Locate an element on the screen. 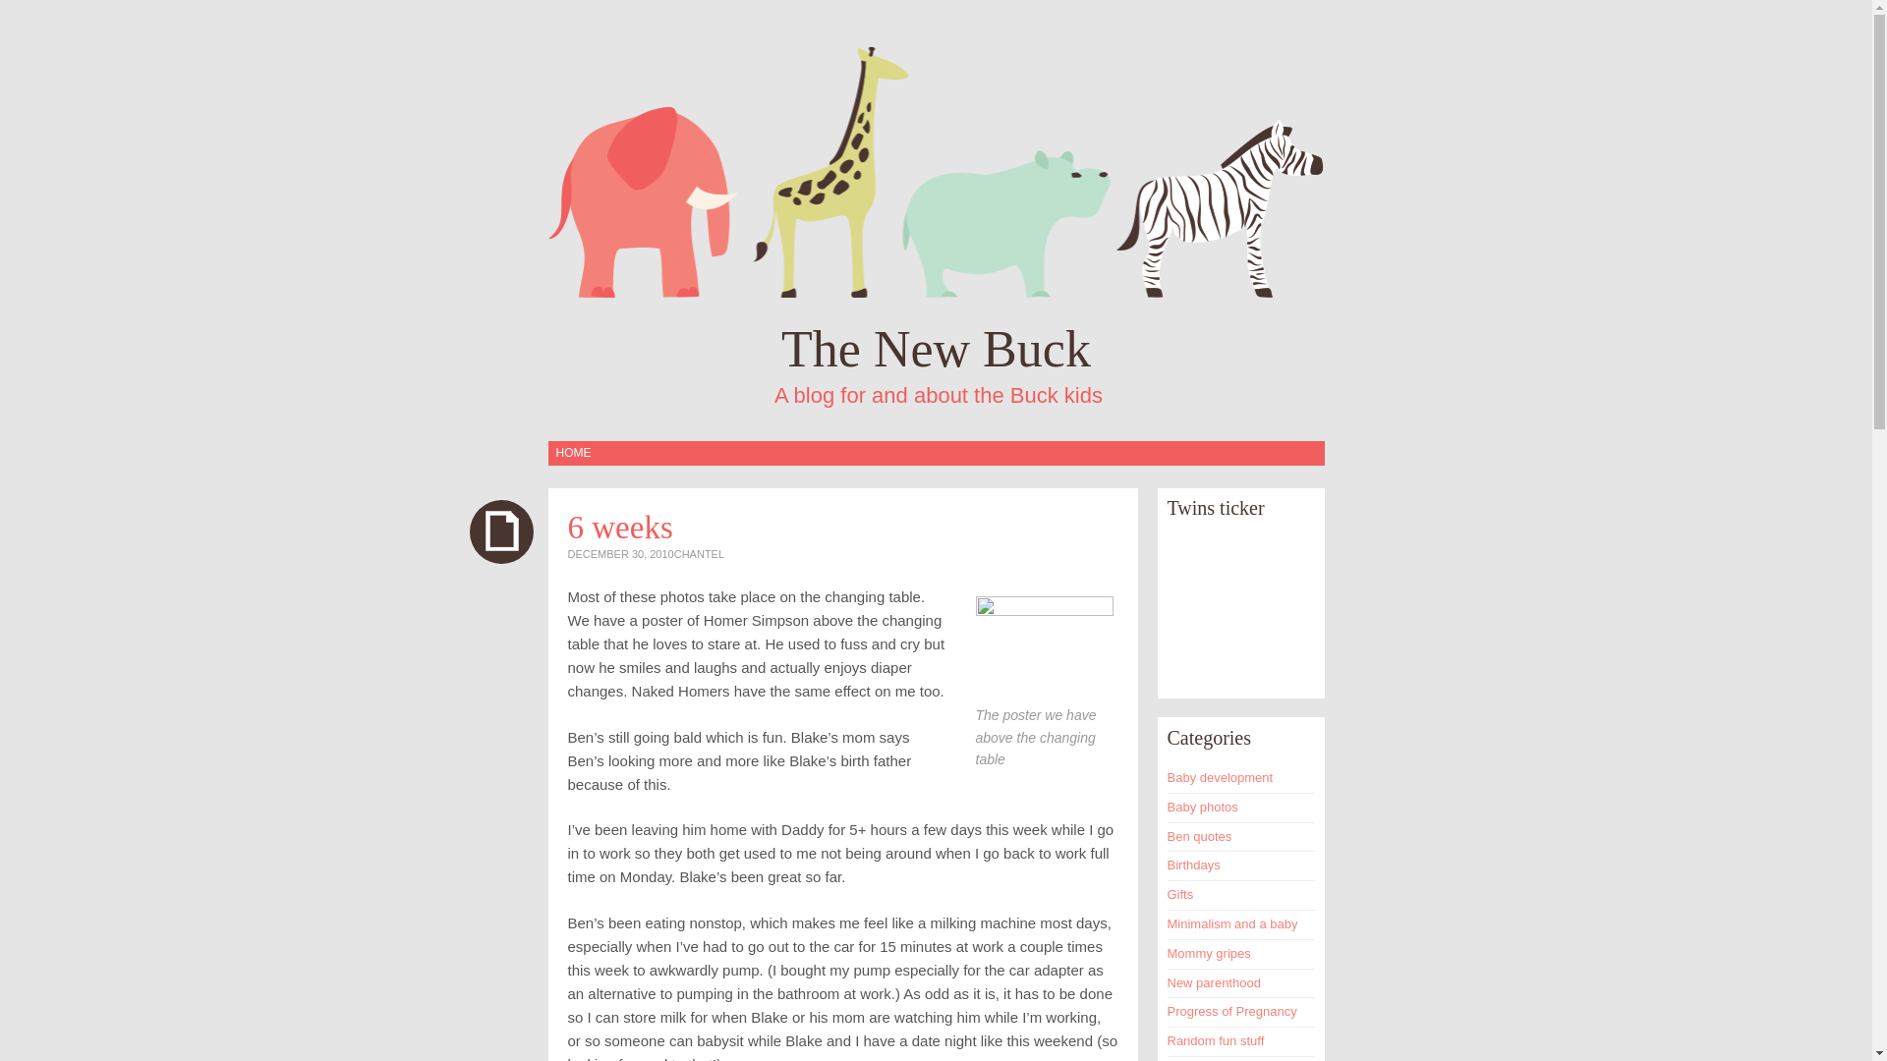 The width and height of the screenshot is (1887, 1061). New parenthood is located at coordinates (1214, 982).